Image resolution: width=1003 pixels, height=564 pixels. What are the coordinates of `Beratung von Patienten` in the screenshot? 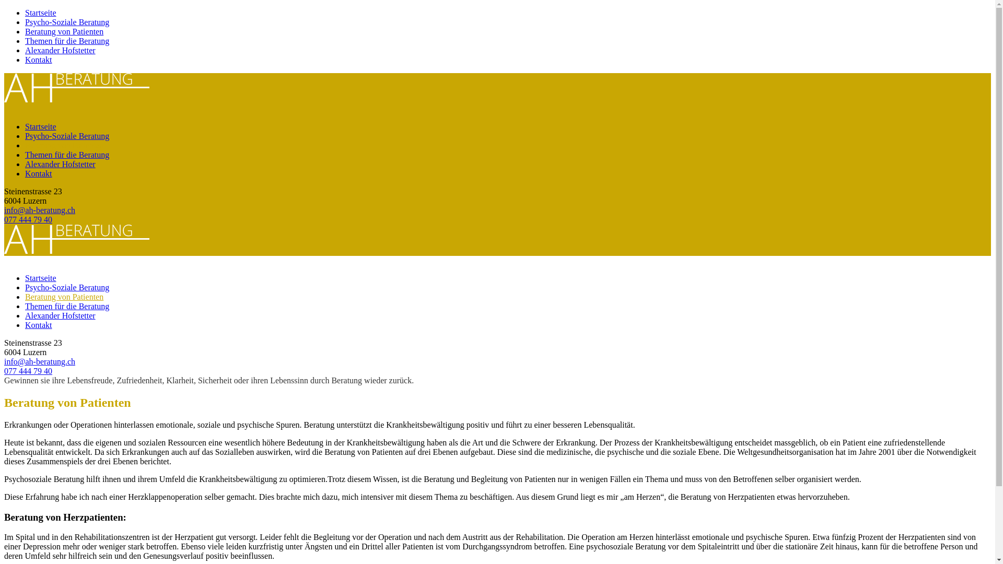 It's located at (64, 145).